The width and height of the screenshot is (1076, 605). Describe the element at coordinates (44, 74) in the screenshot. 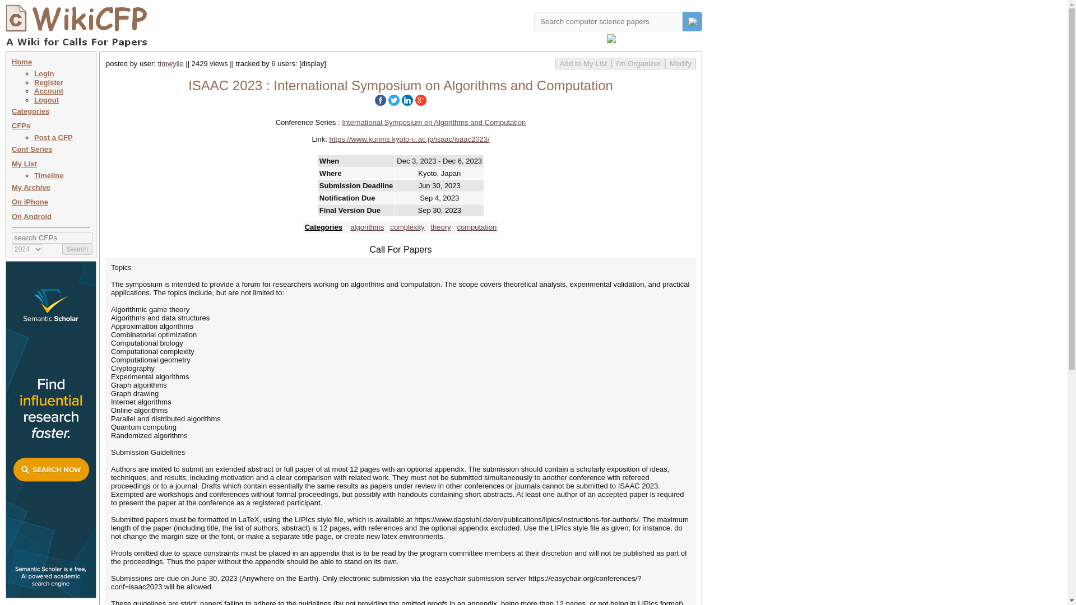

I see `Login` at that location.